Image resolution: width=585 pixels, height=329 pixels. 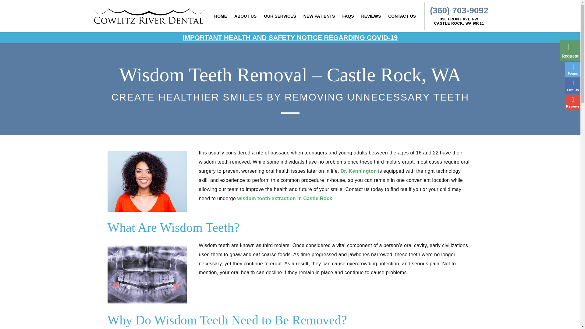 What do you see at coordinates (280, 16) in the screenshot?
I see `Castle Rock Dentist` at bounding box center [280, 16].